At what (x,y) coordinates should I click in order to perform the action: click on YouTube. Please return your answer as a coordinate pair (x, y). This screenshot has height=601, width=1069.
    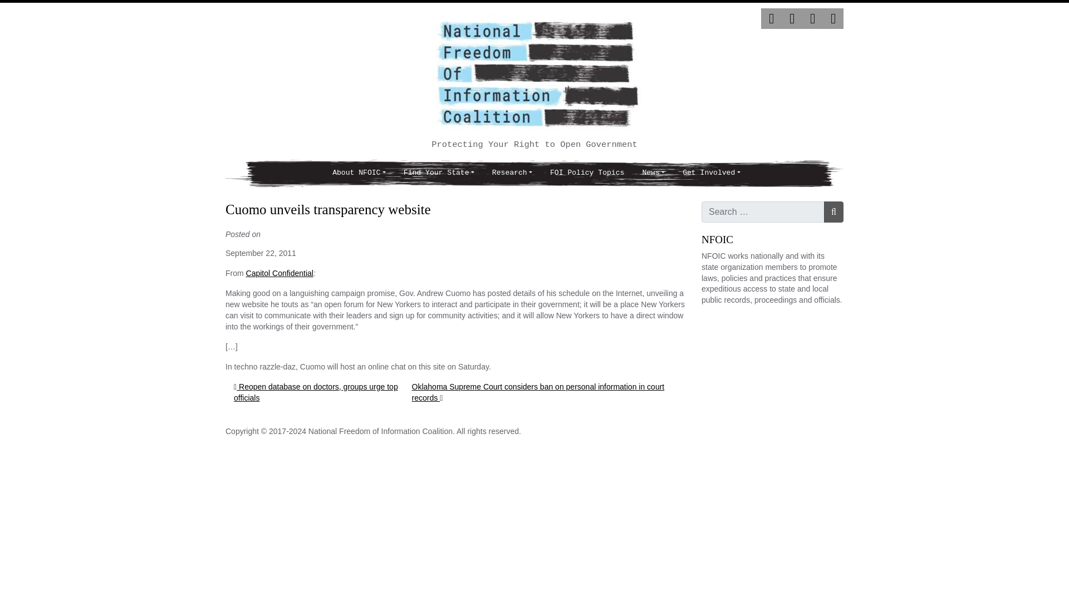
    Looking at the image, I should click on (833, 18).